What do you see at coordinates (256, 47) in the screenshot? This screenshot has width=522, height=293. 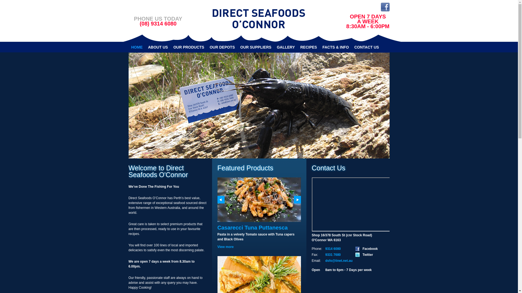 I see `OUR SUPPLIERS` at bounding box center [256, 47].